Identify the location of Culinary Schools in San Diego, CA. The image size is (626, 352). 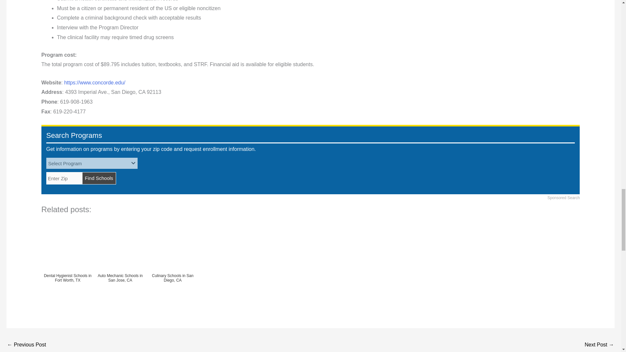
(26, 345).